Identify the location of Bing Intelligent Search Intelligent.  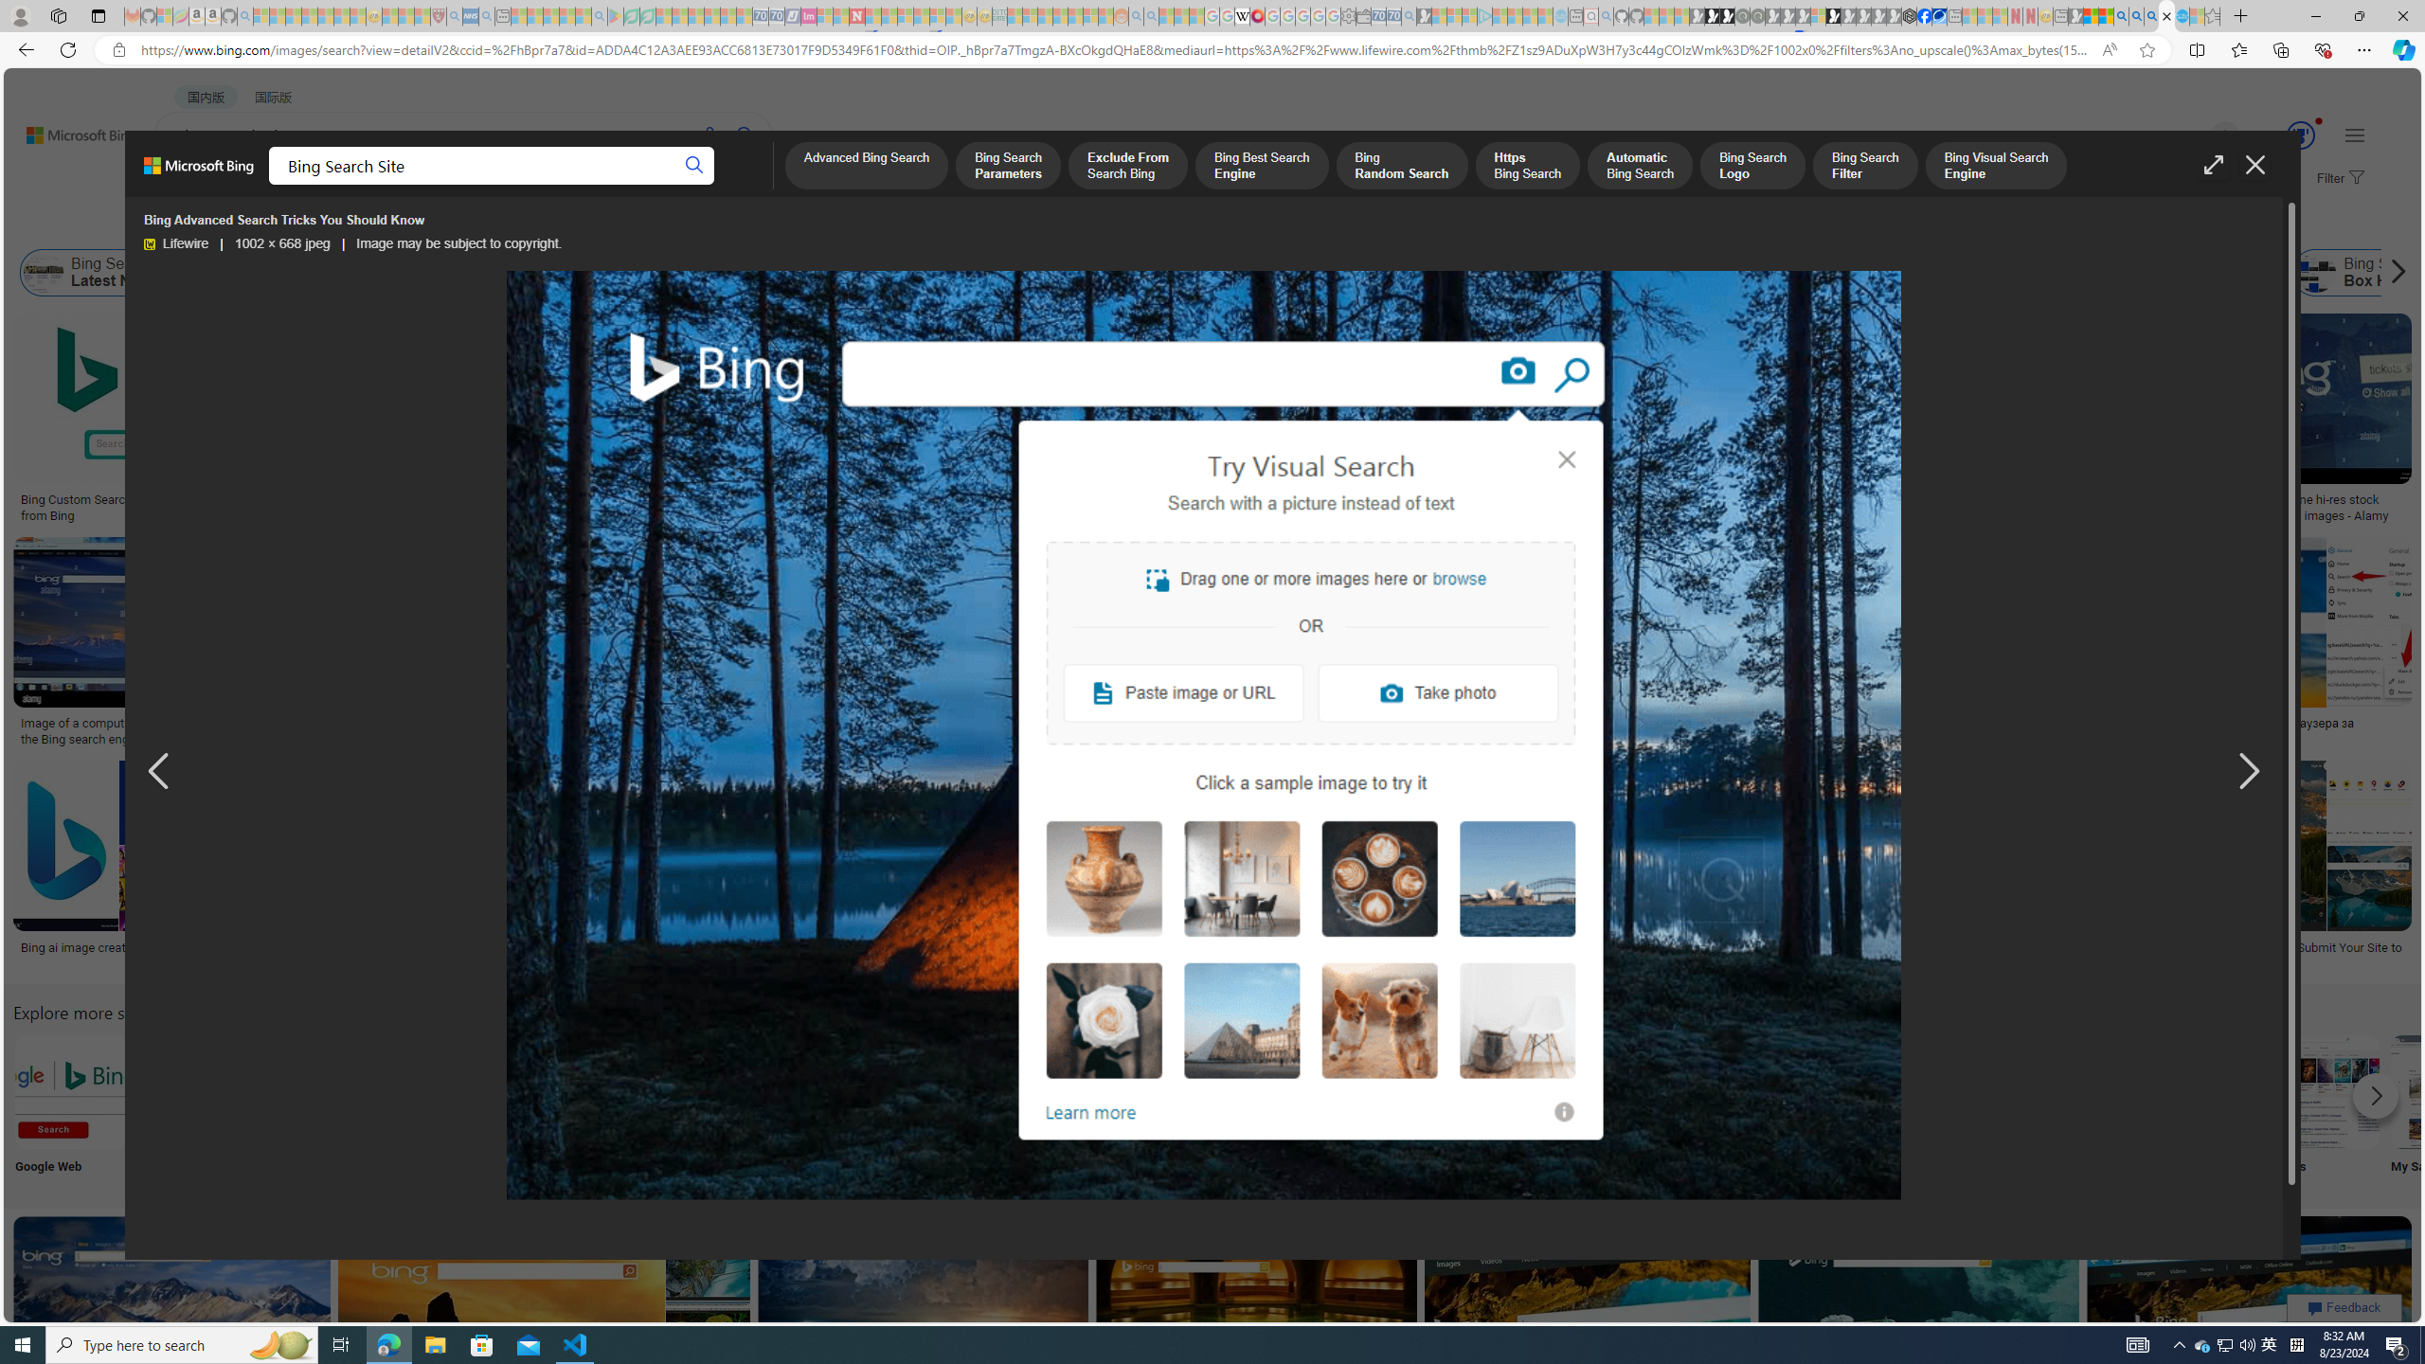
(1823, 1108).